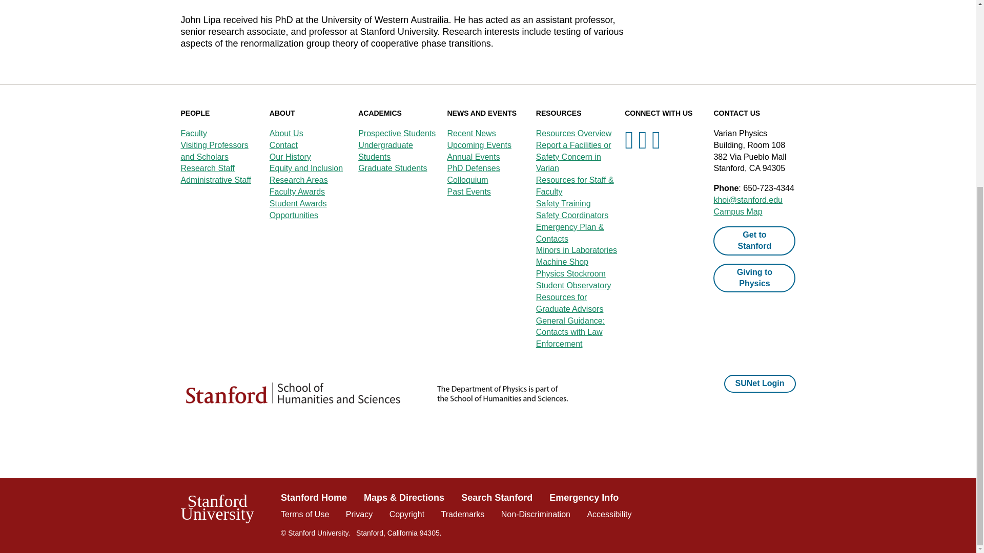  What do you see at coordinates (609, 514) in the screenshot?
I see `Report web accessibility issues` at bounding box center [609, 514].